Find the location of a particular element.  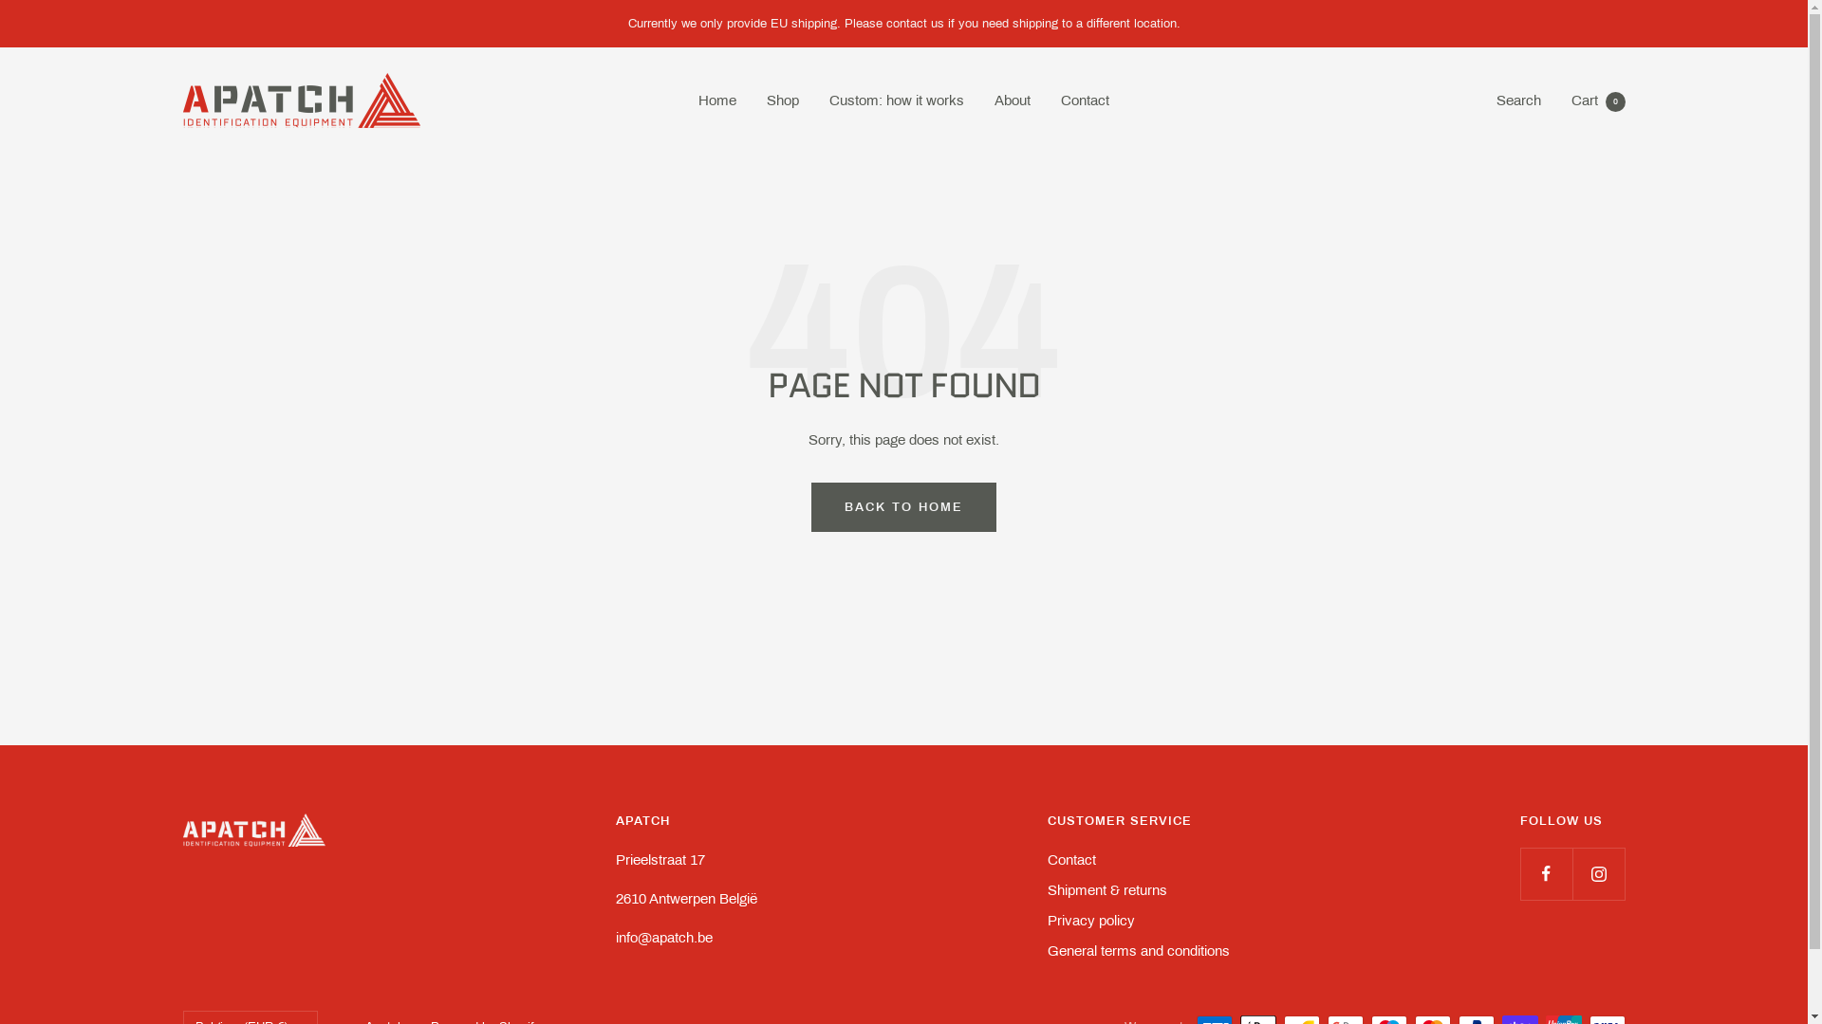

BACK TO HOME is located at coordinates (903, 506).